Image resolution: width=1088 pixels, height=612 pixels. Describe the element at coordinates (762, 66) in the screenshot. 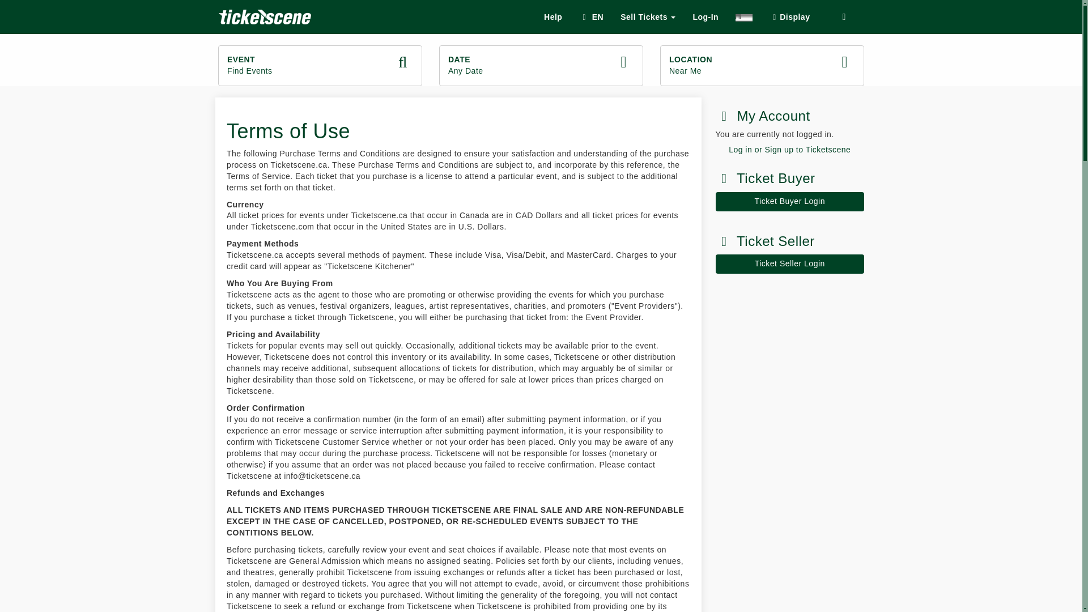

I see `EN` at that location.